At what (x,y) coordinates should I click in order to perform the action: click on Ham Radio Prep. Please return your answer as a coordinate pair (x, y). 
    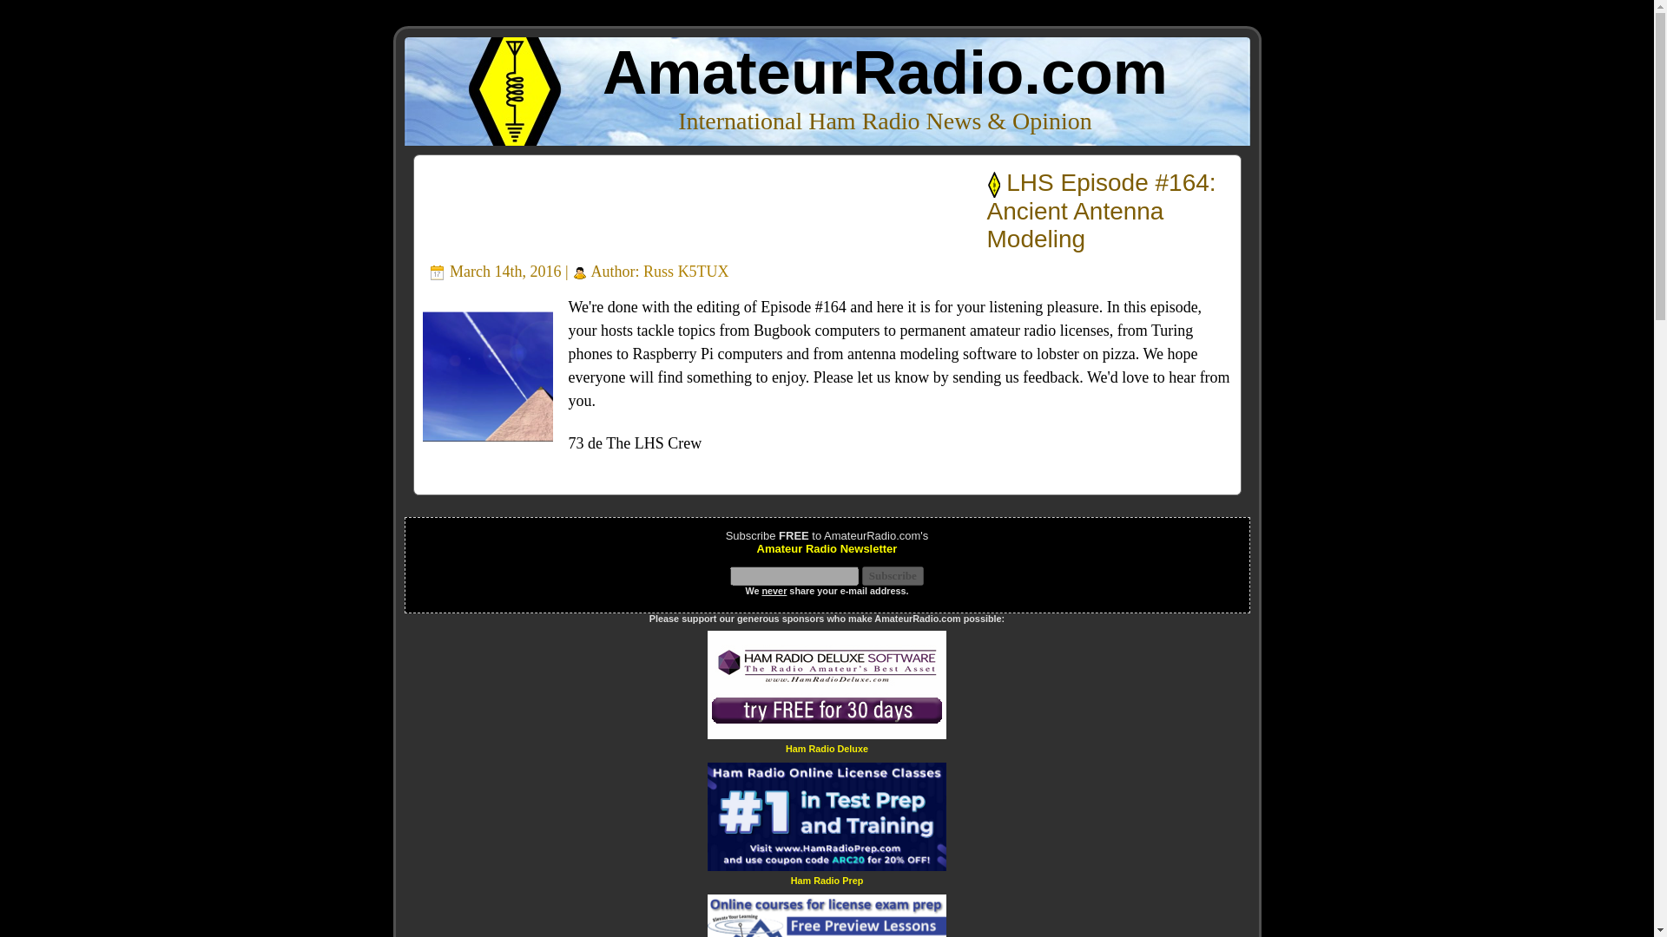
    Looking at the image, I should click on (827, 880).